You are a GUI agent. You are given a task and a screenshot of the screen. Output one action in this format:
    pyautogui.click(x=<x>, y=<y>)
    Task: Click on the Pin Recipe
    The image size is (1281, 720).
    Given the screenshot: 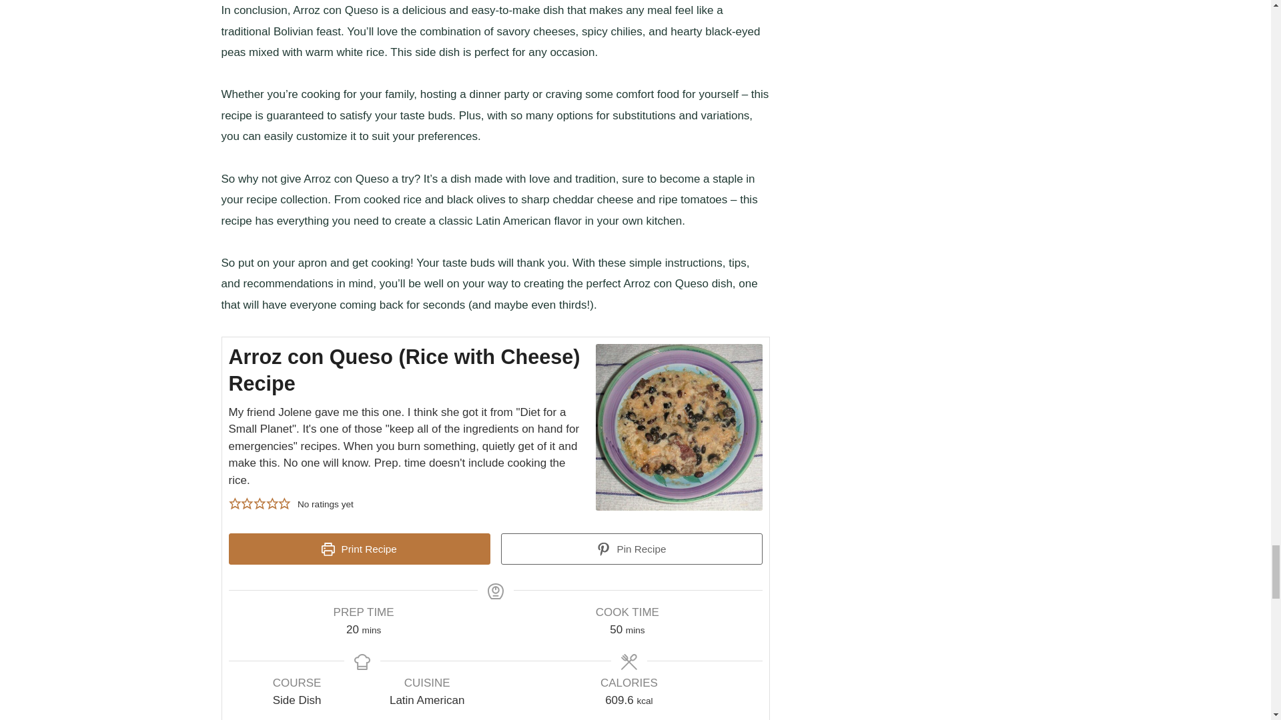 What is the action you would take?
    pyautogui.click(x=631, y=549)
    